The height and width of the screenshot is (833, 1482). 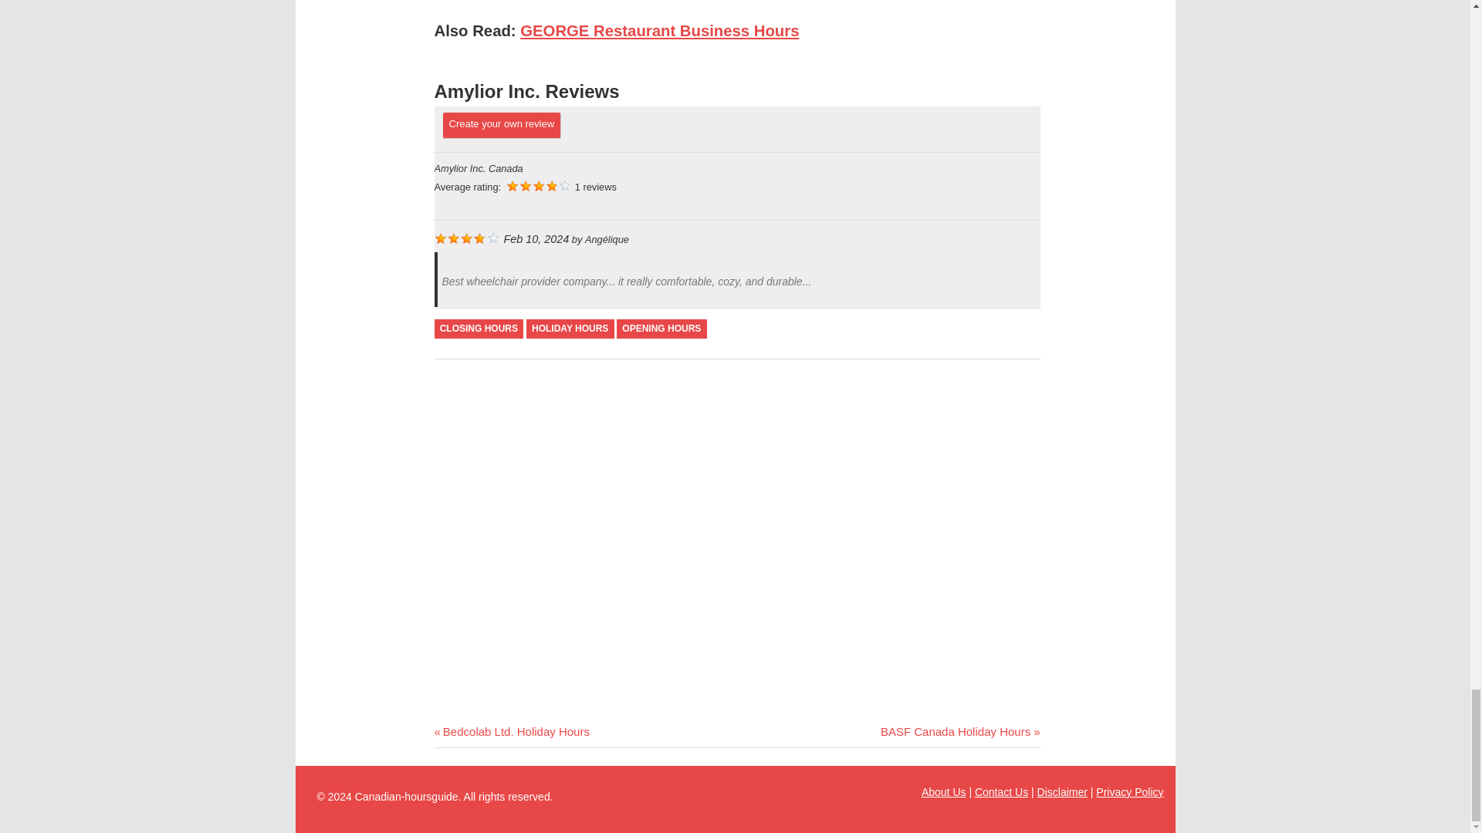 I want to click on CLOSING HOURS, so click(x=661, y=329).